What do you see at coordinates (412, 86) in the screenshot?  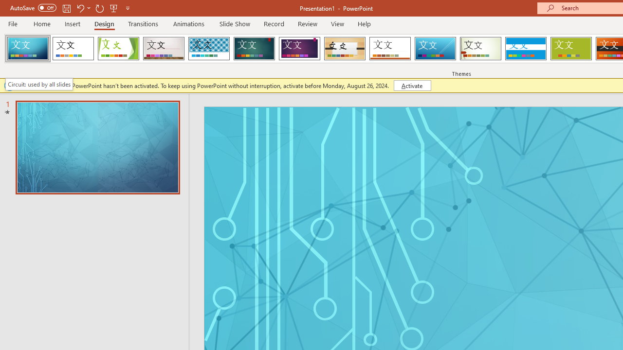 I see `Activate` at bounding box center [412, 86].